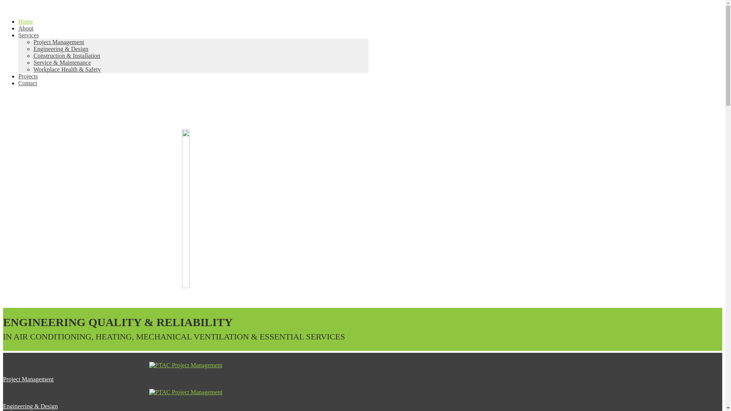  I want to click on Home, so click(26, 21).